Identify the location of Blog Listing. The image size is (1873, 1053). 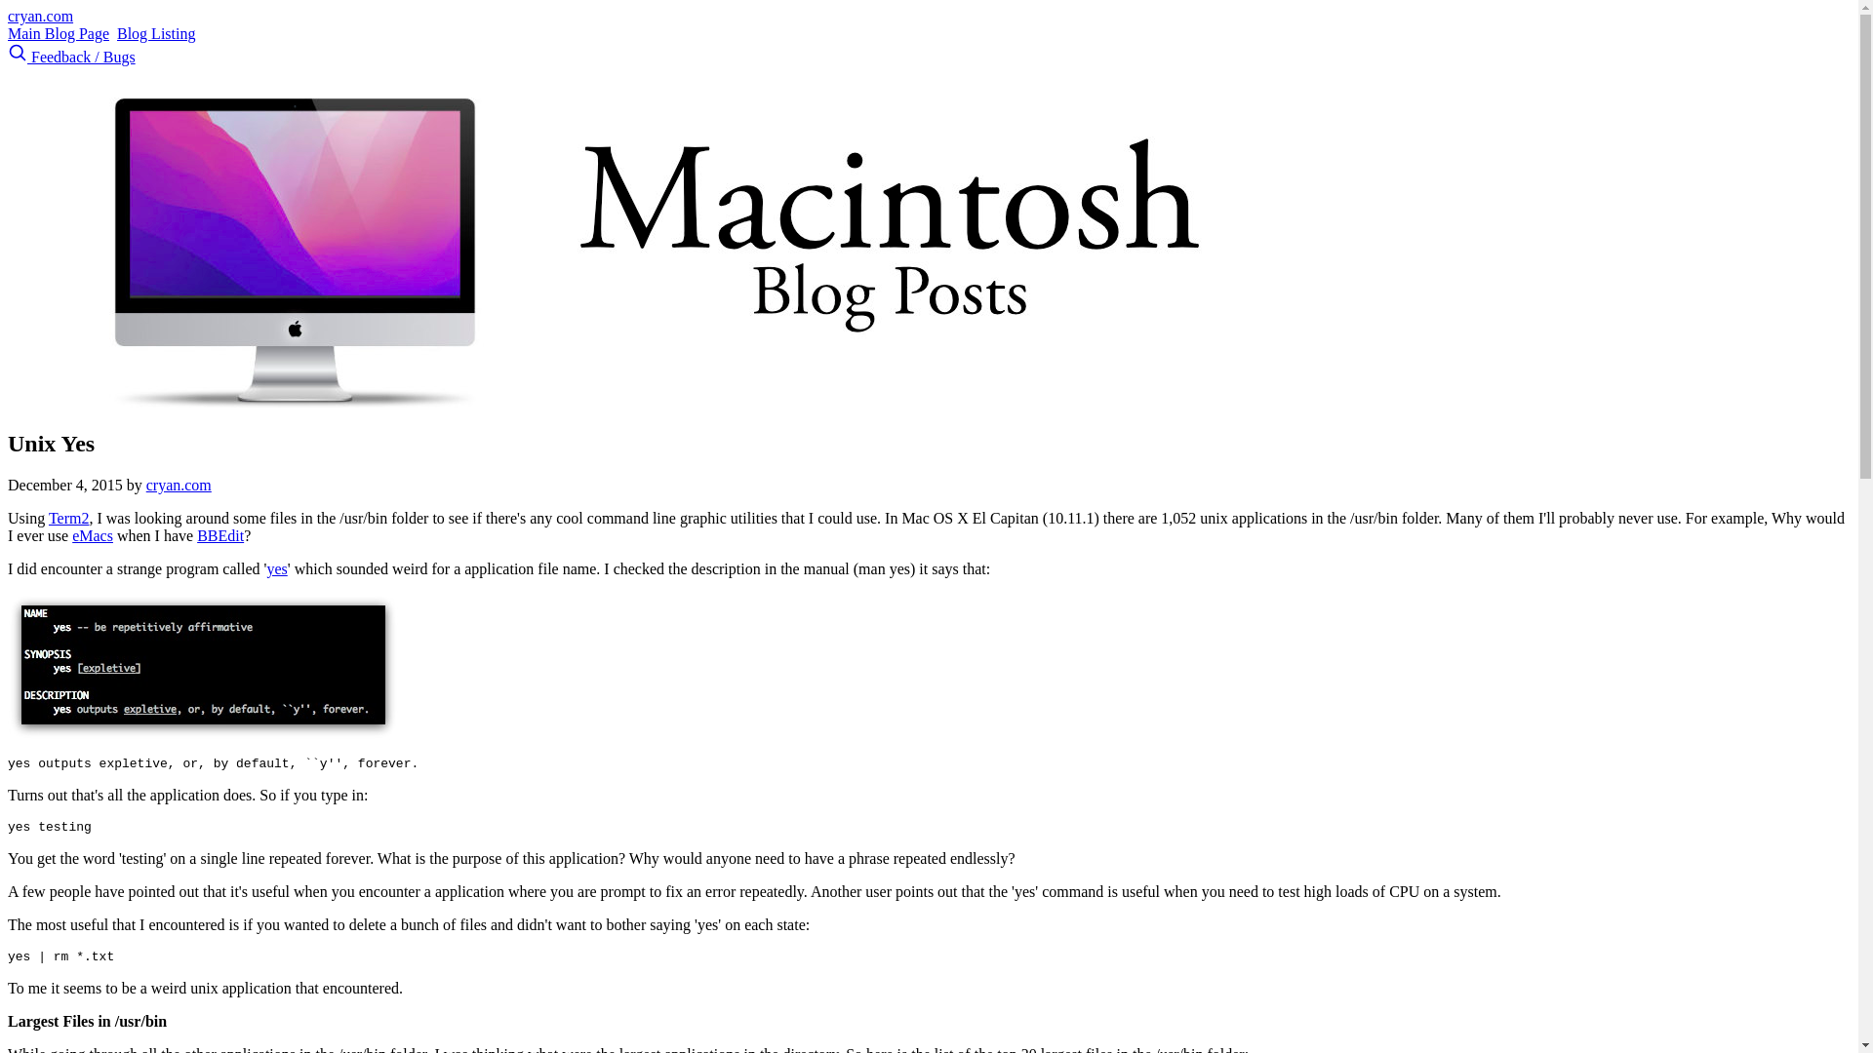
(155, 33).